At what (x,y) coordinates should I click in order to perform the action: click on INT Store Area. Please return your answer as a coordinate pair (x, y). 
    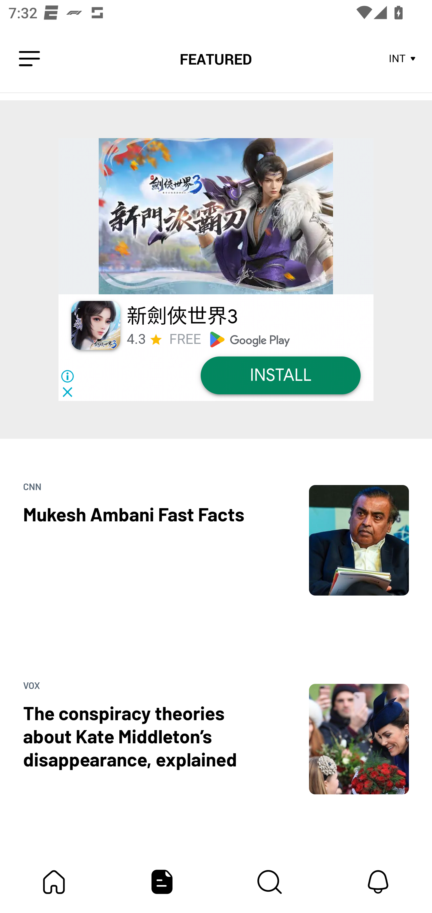
    Looking at the image, I should click on (403, 59).